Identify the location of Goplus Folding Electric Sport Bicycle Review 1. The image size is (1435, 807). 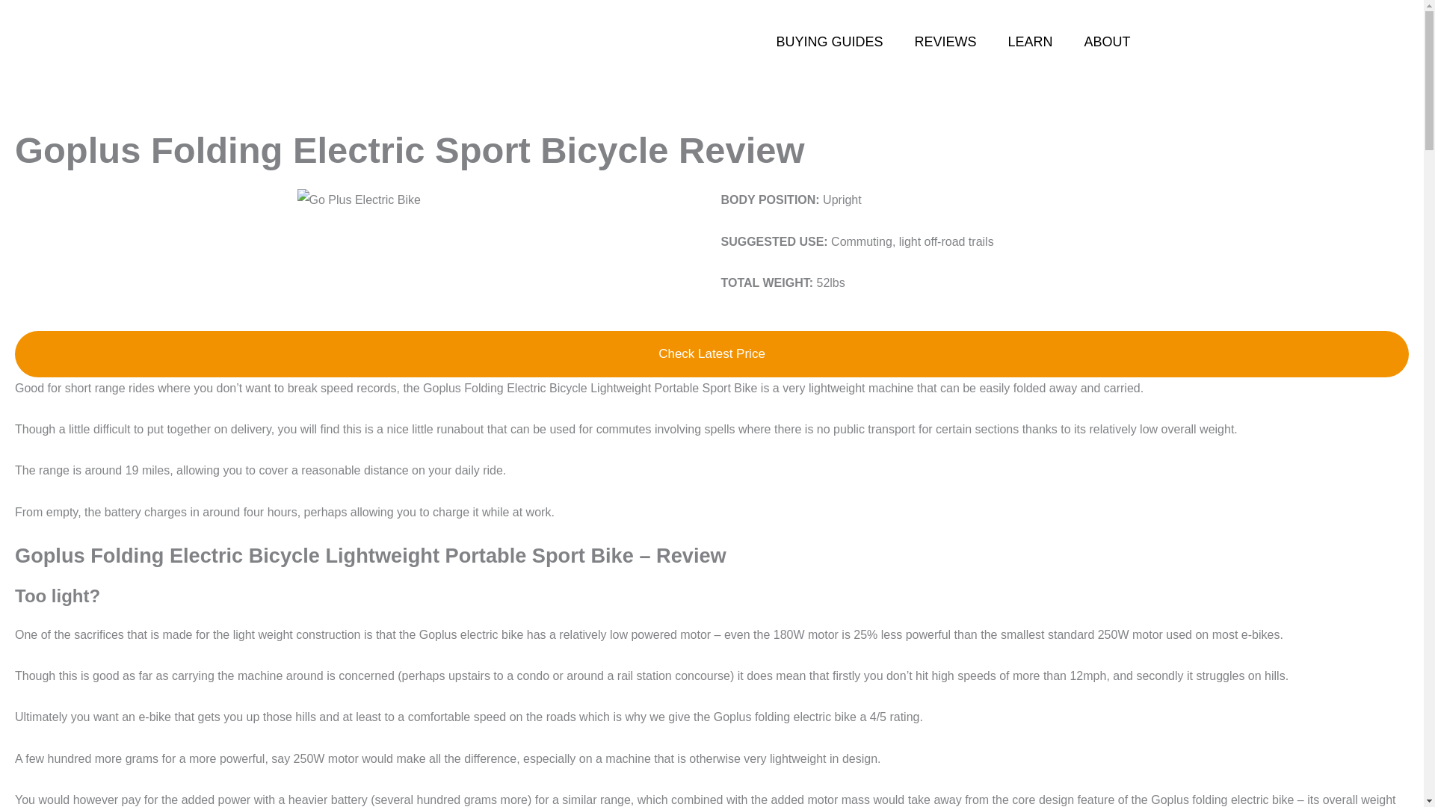
(359, 200).